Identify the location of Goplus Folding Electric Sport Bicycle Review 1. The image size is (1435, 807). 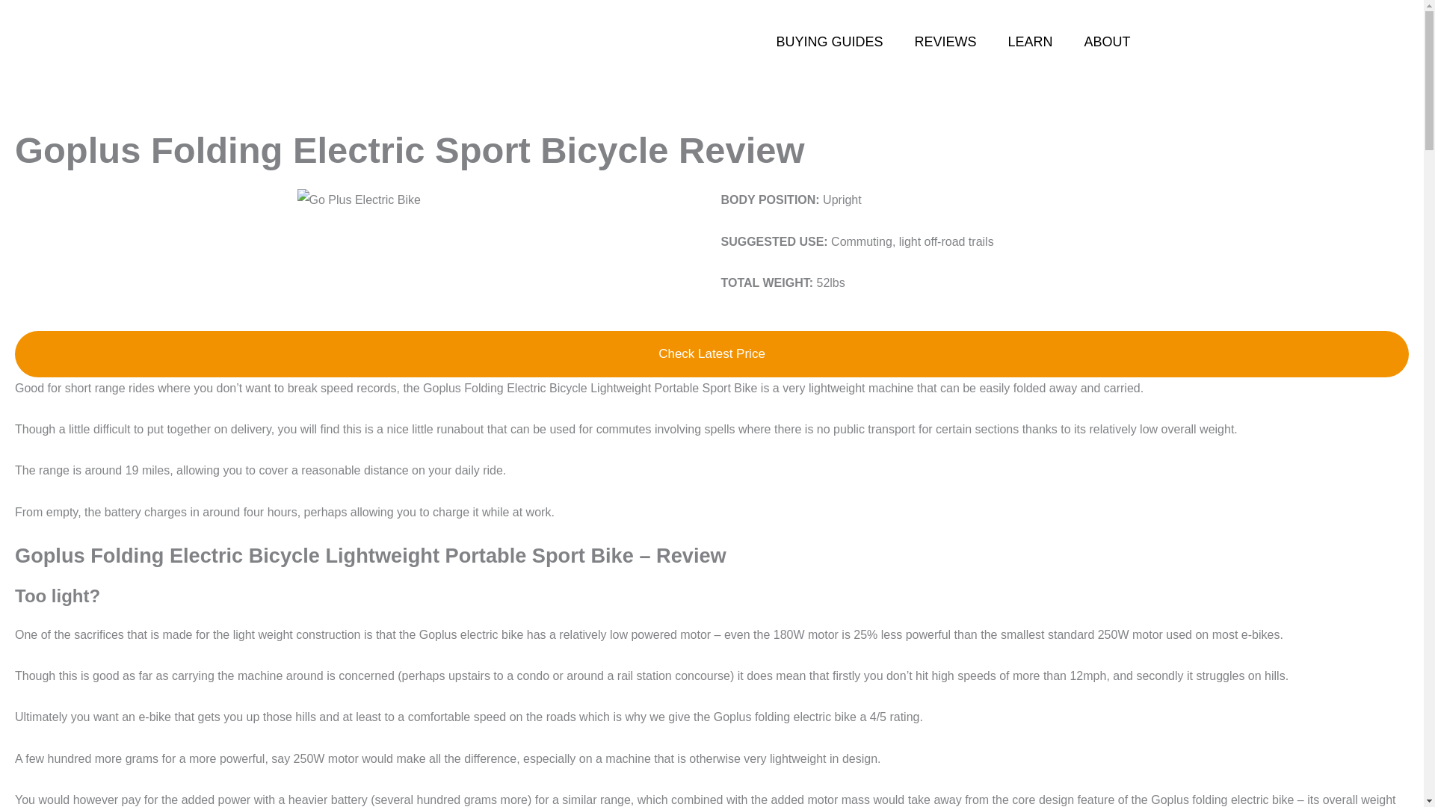
(359, 200).